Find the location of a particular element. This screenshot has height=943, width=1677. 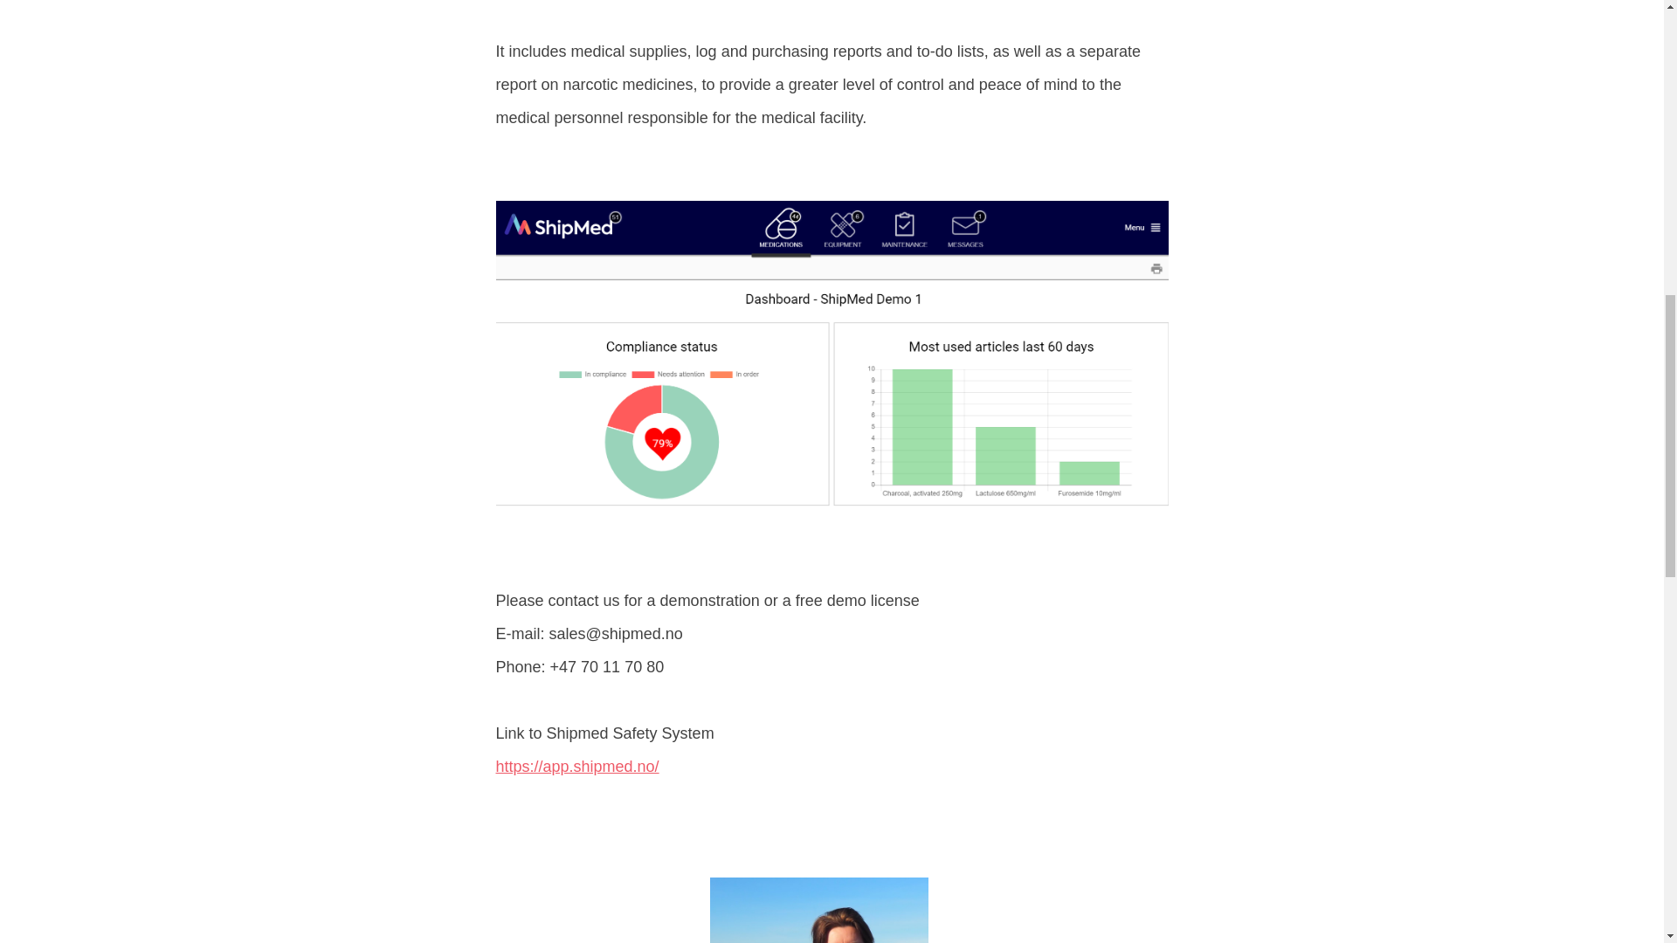

Shipmed Safety System is located at coordinates (577, 767).